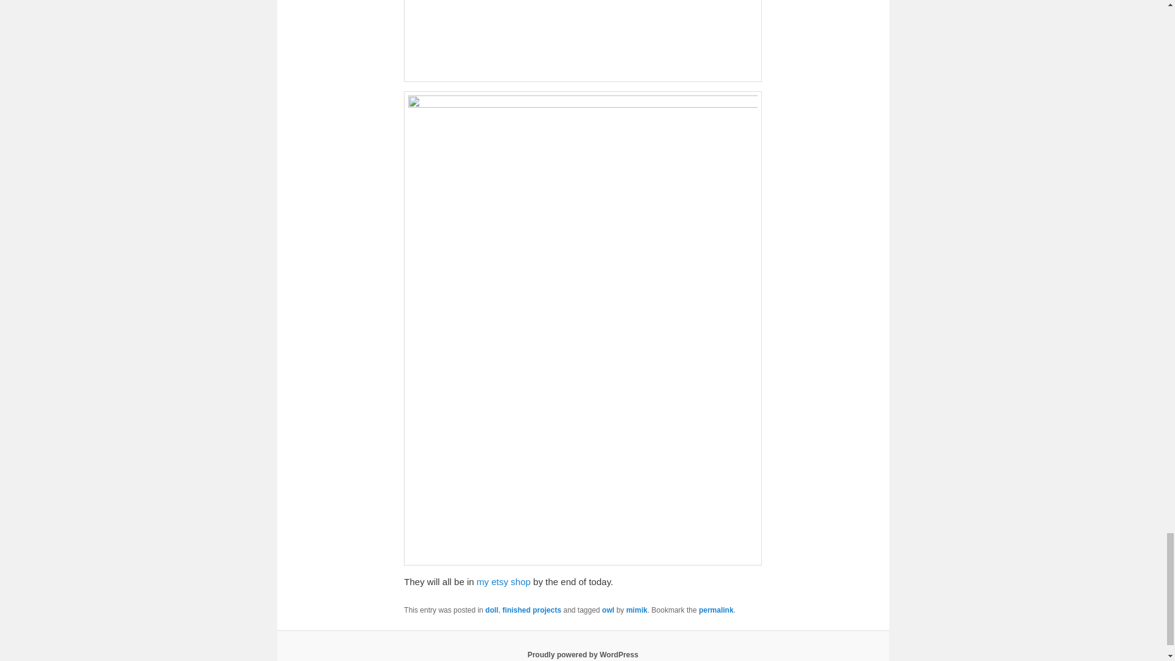 This screenshot has width=1175, height=661. I want to click on owl, so click(608, 610).